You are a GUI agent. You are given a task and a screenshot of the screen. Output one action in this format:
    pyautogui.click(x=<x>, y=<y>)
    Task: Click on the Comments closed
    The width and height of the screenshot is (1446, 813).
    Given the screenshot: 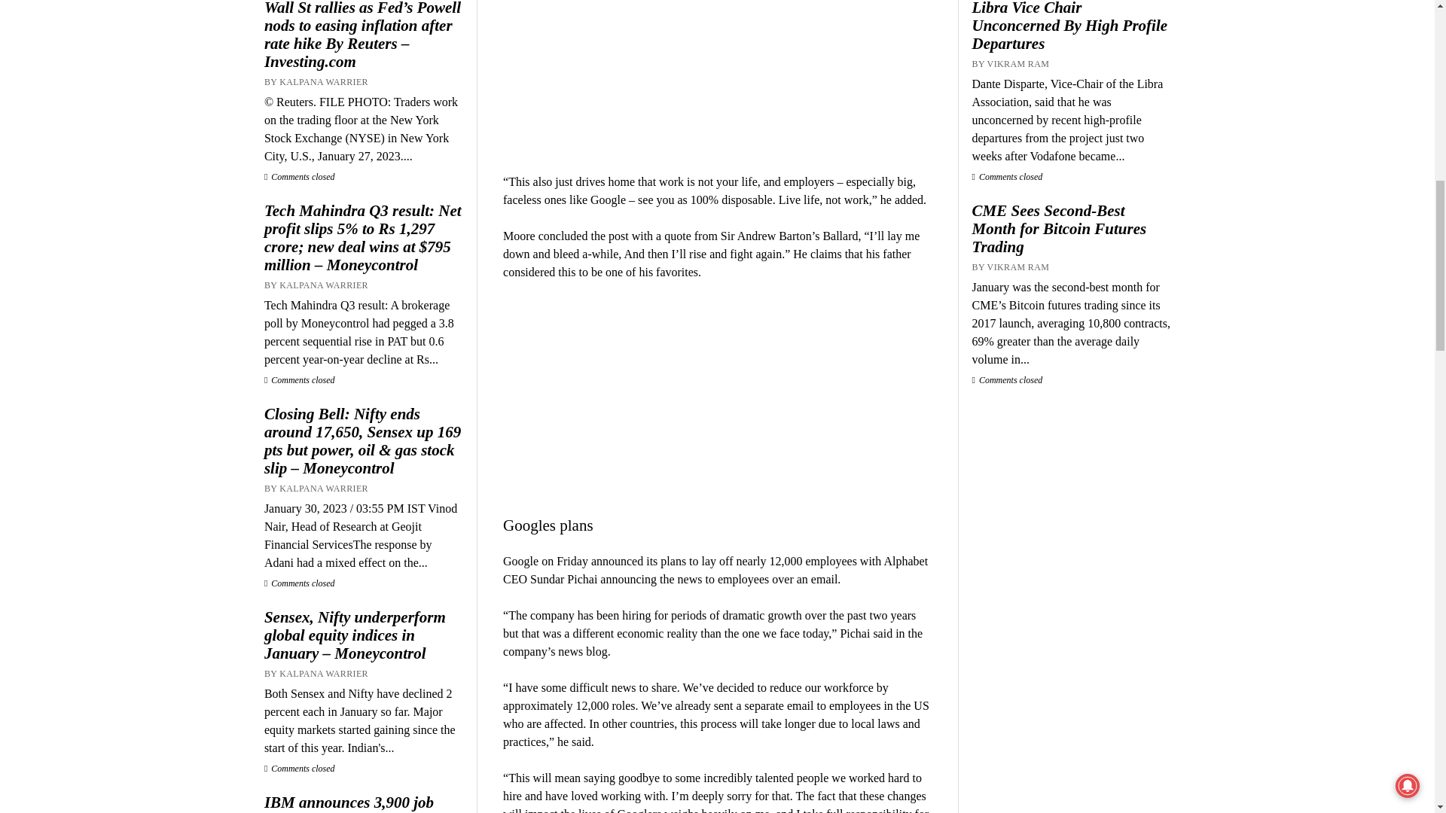 What is the action you would take?
    pyautogui.click(x=300, y=583)
    